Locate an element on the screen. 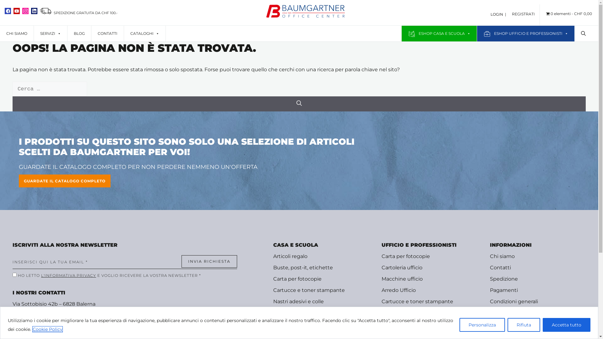 Image resolution: width=603 pixels, height=339 pixels. Arredo Ufficio is located at coordinates (399, 290).